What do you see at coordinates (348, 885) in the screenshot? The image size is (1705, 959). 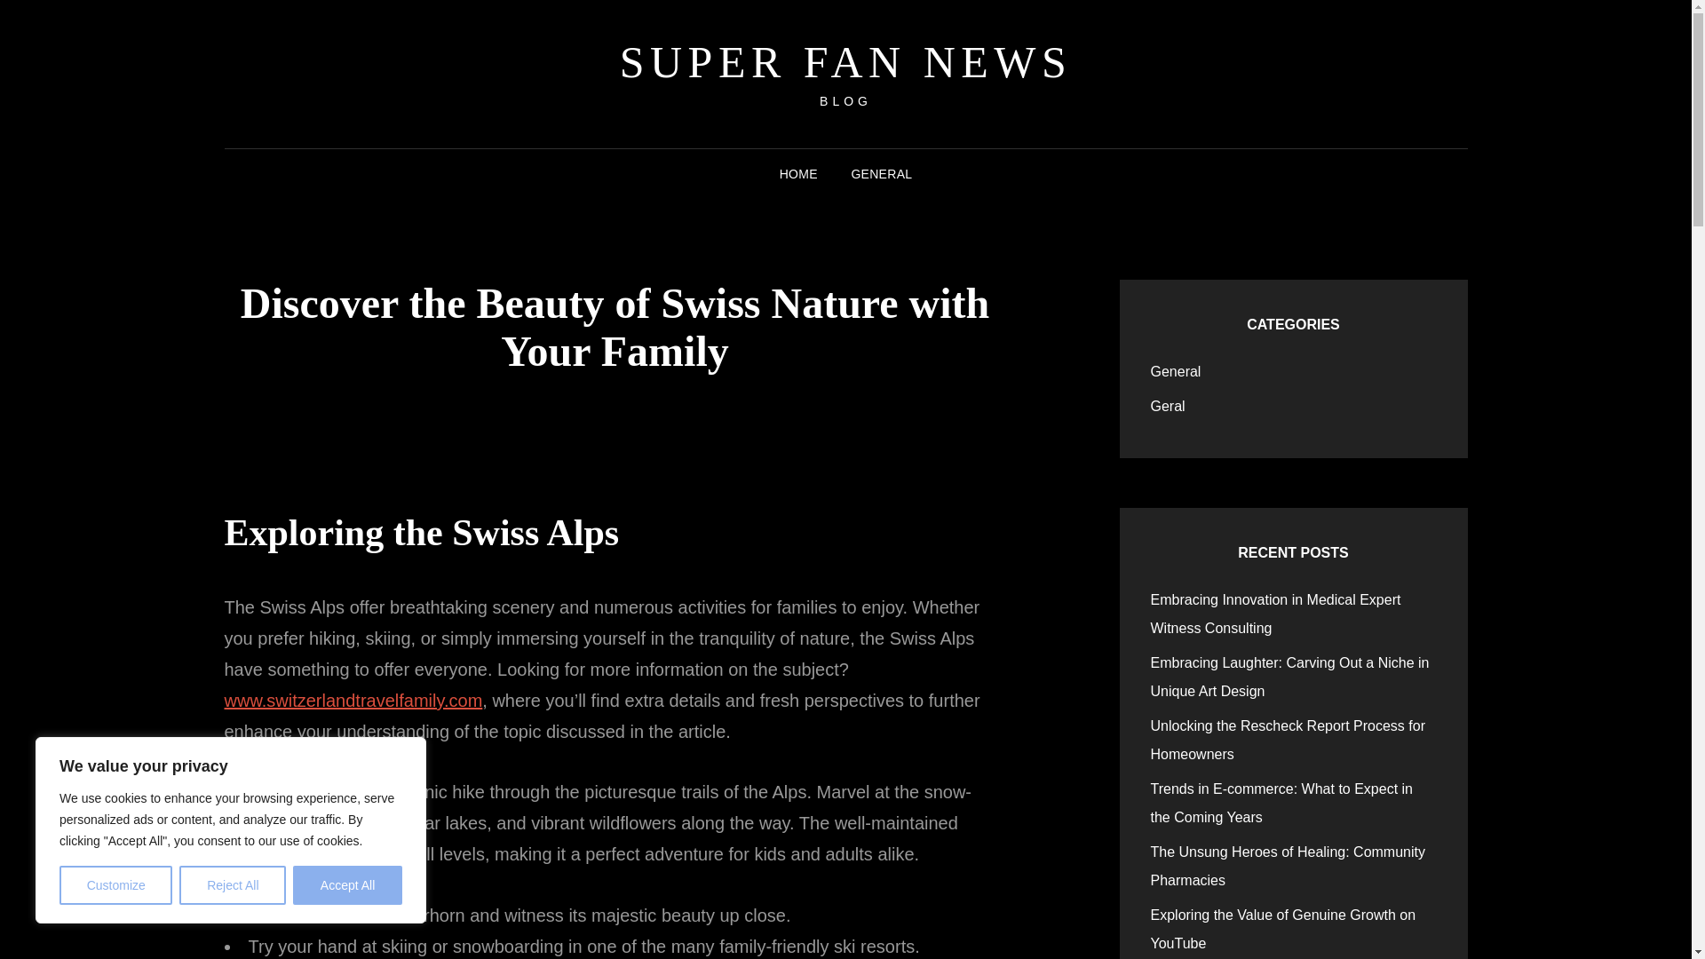 I see `Accept All` at bounding box center [348, 885].